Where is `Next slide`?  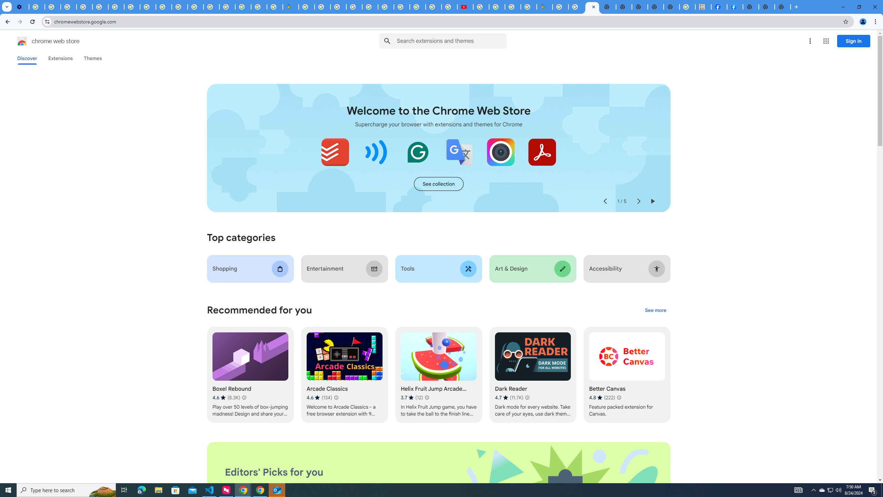 Next slide is located at coordinates (638, 201).